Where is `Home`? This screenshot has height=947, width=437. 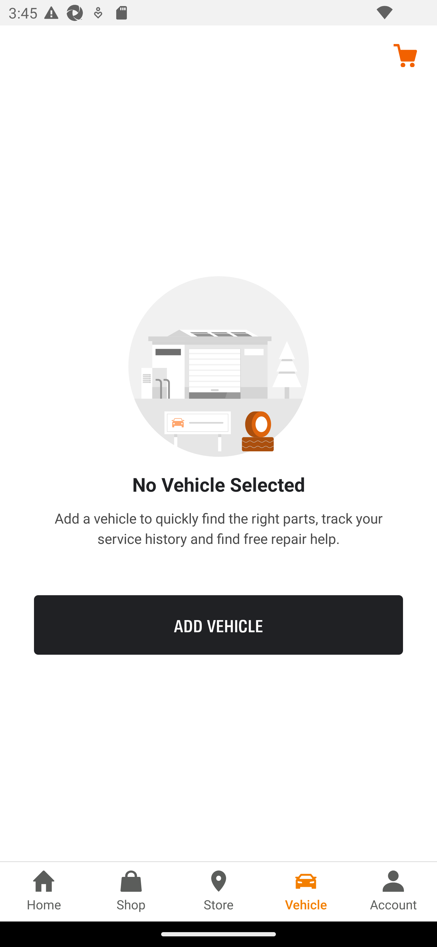
Home is located at coordinates (44, 891).